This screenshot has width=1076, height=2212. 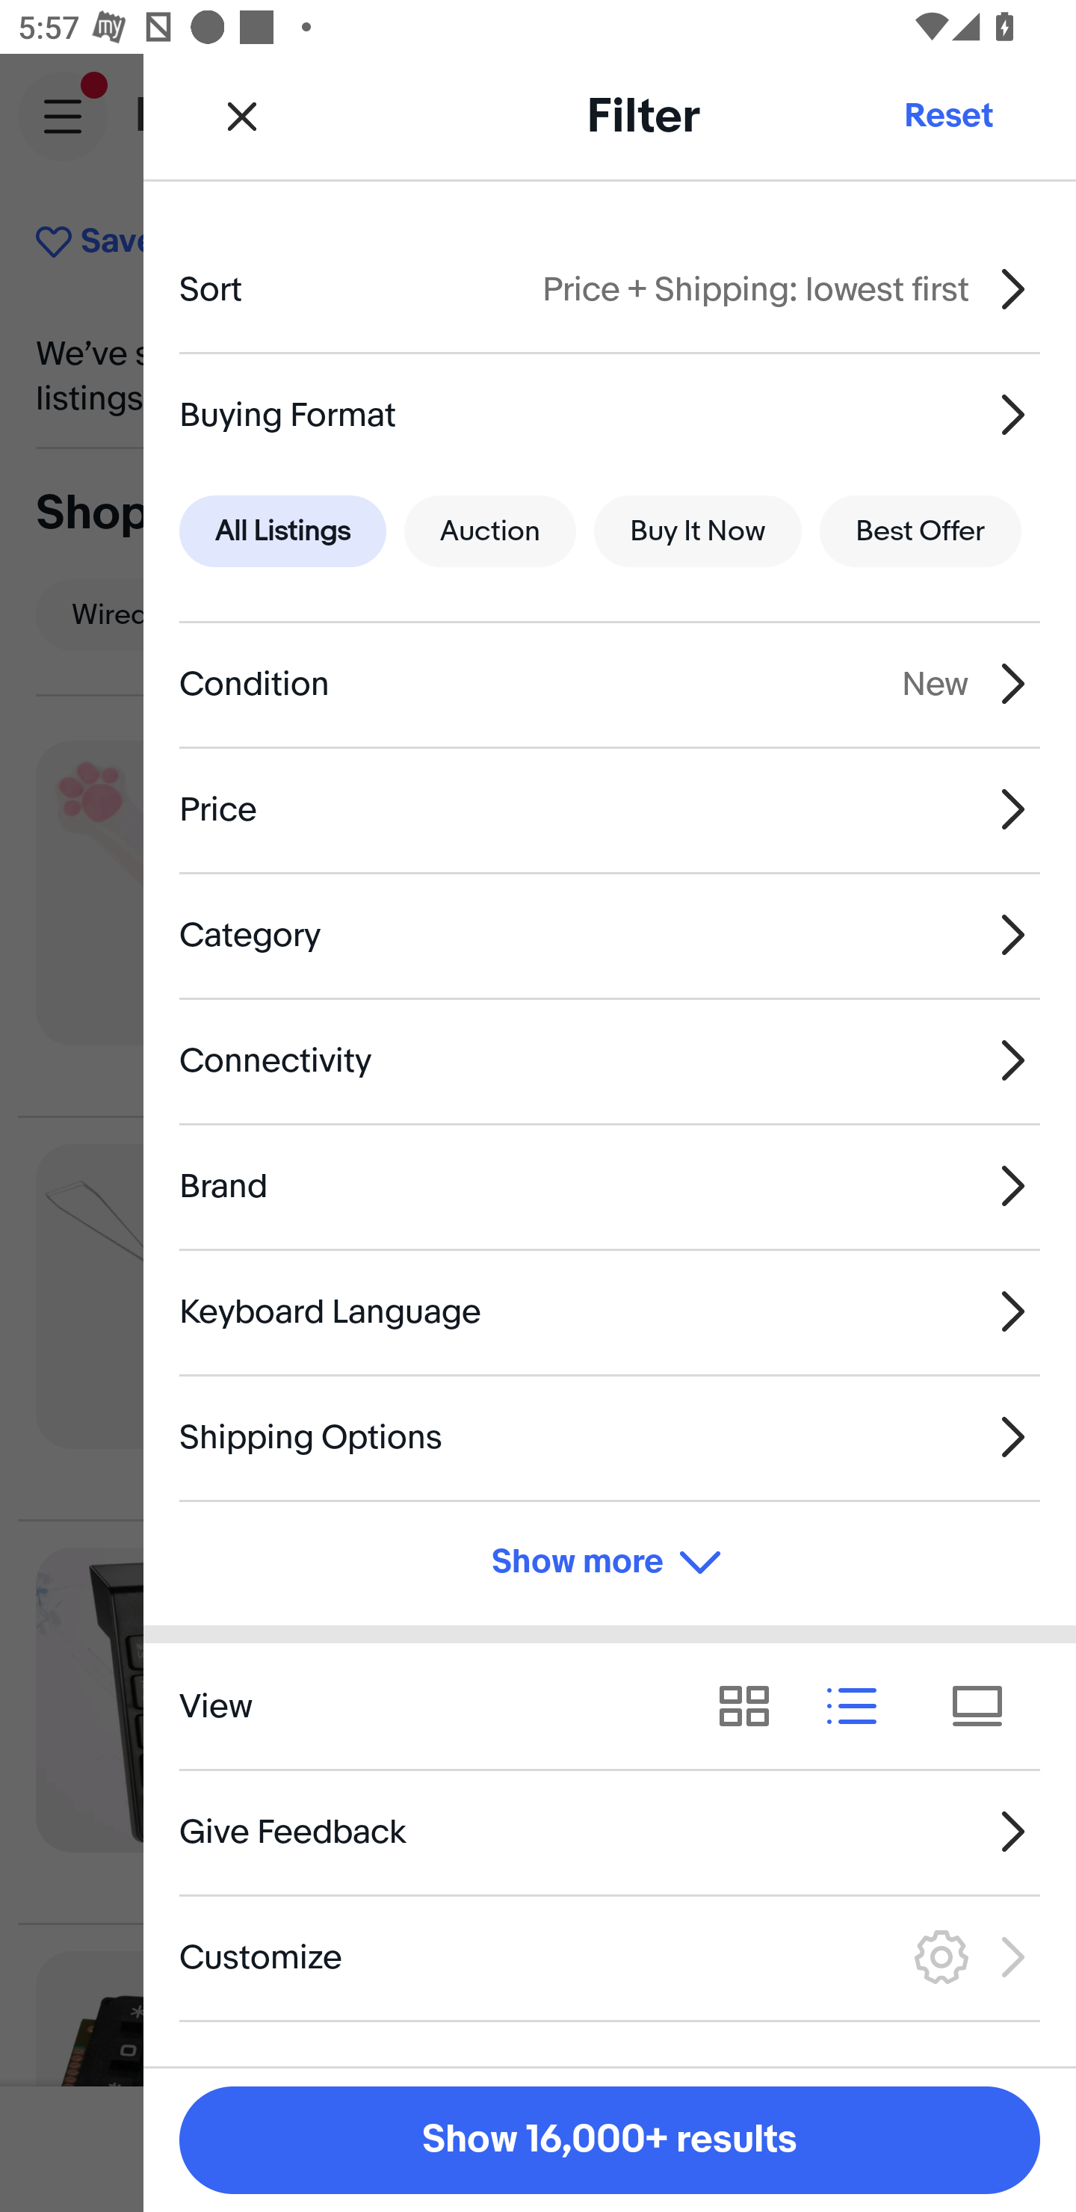 I want to click on Connectivity, so click(x=610, y=1060).